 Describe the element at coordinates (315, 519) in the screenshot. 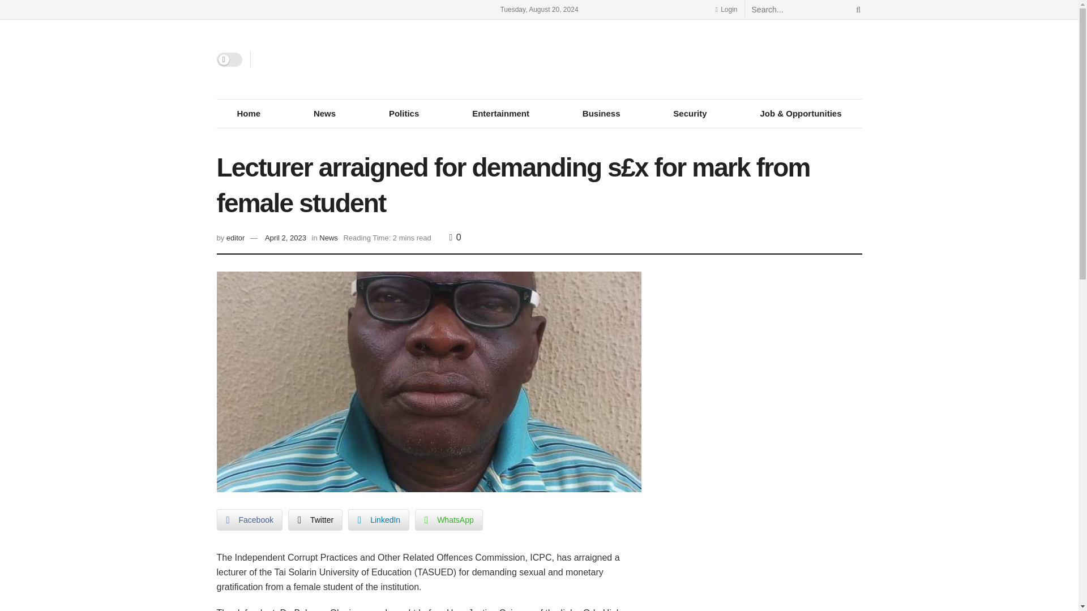

I see `Twitter` at that location.